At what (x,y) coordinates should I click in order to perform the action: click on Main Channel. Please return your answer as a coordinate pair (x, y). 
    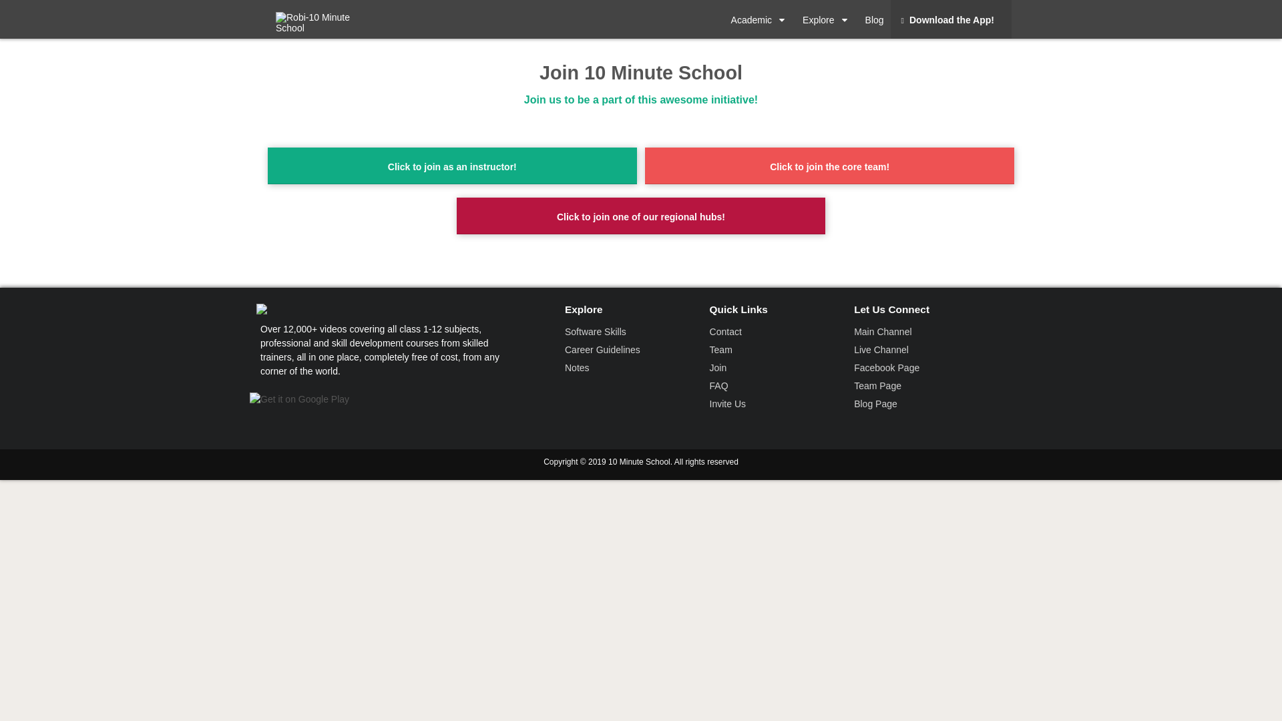
    Looking at the image, I should click on (883, 332).